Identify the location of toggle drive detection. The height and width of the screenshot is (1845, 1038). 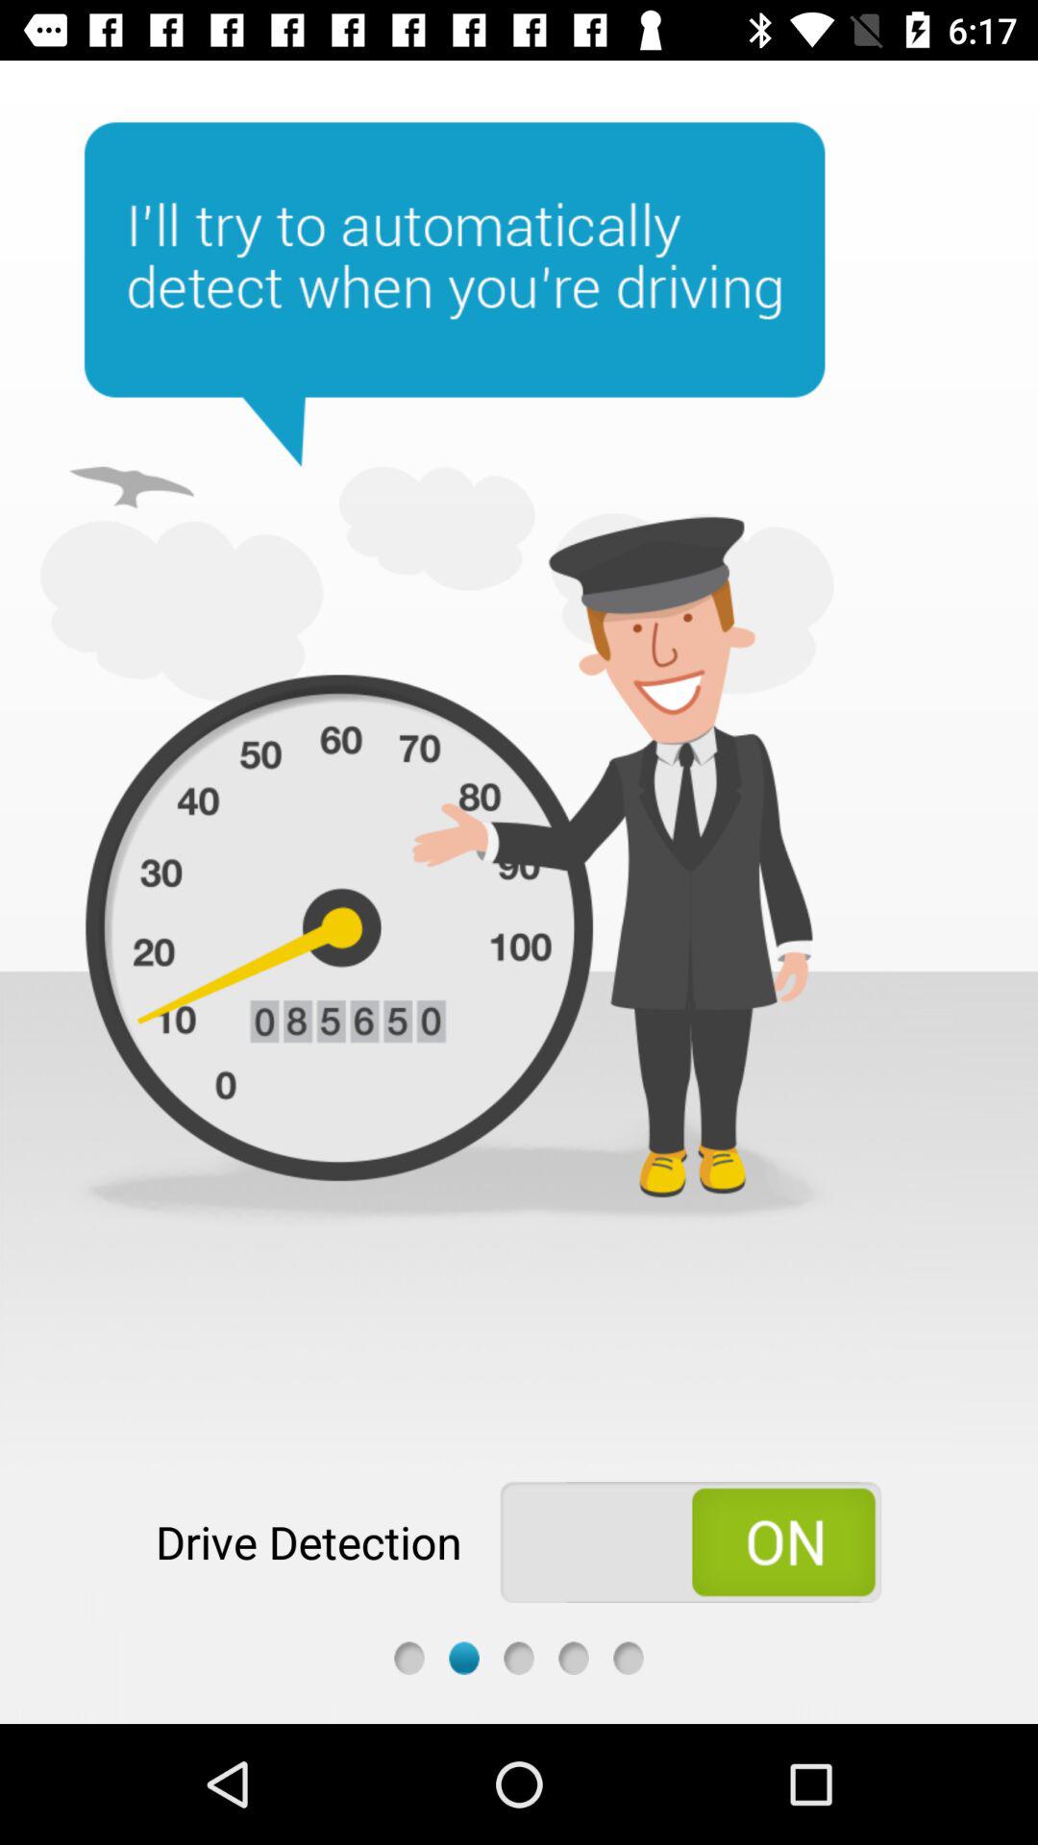
(690, 1542).